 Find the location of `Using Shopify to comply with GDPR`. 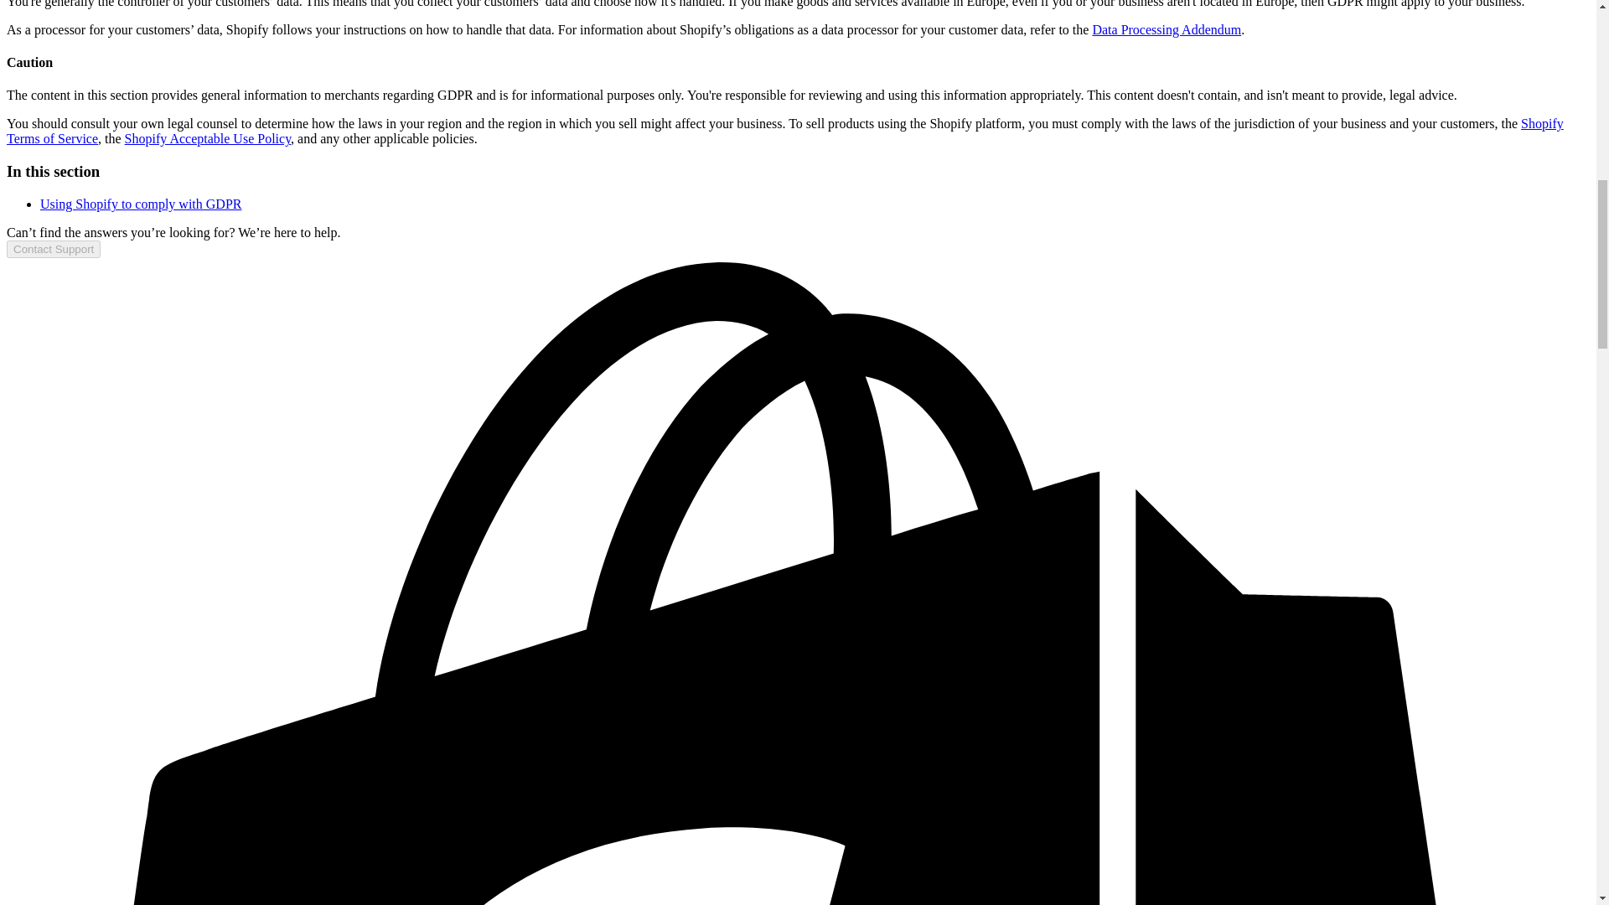

Using Shopify to comply with GDPR is located at coordinates (141, 204).